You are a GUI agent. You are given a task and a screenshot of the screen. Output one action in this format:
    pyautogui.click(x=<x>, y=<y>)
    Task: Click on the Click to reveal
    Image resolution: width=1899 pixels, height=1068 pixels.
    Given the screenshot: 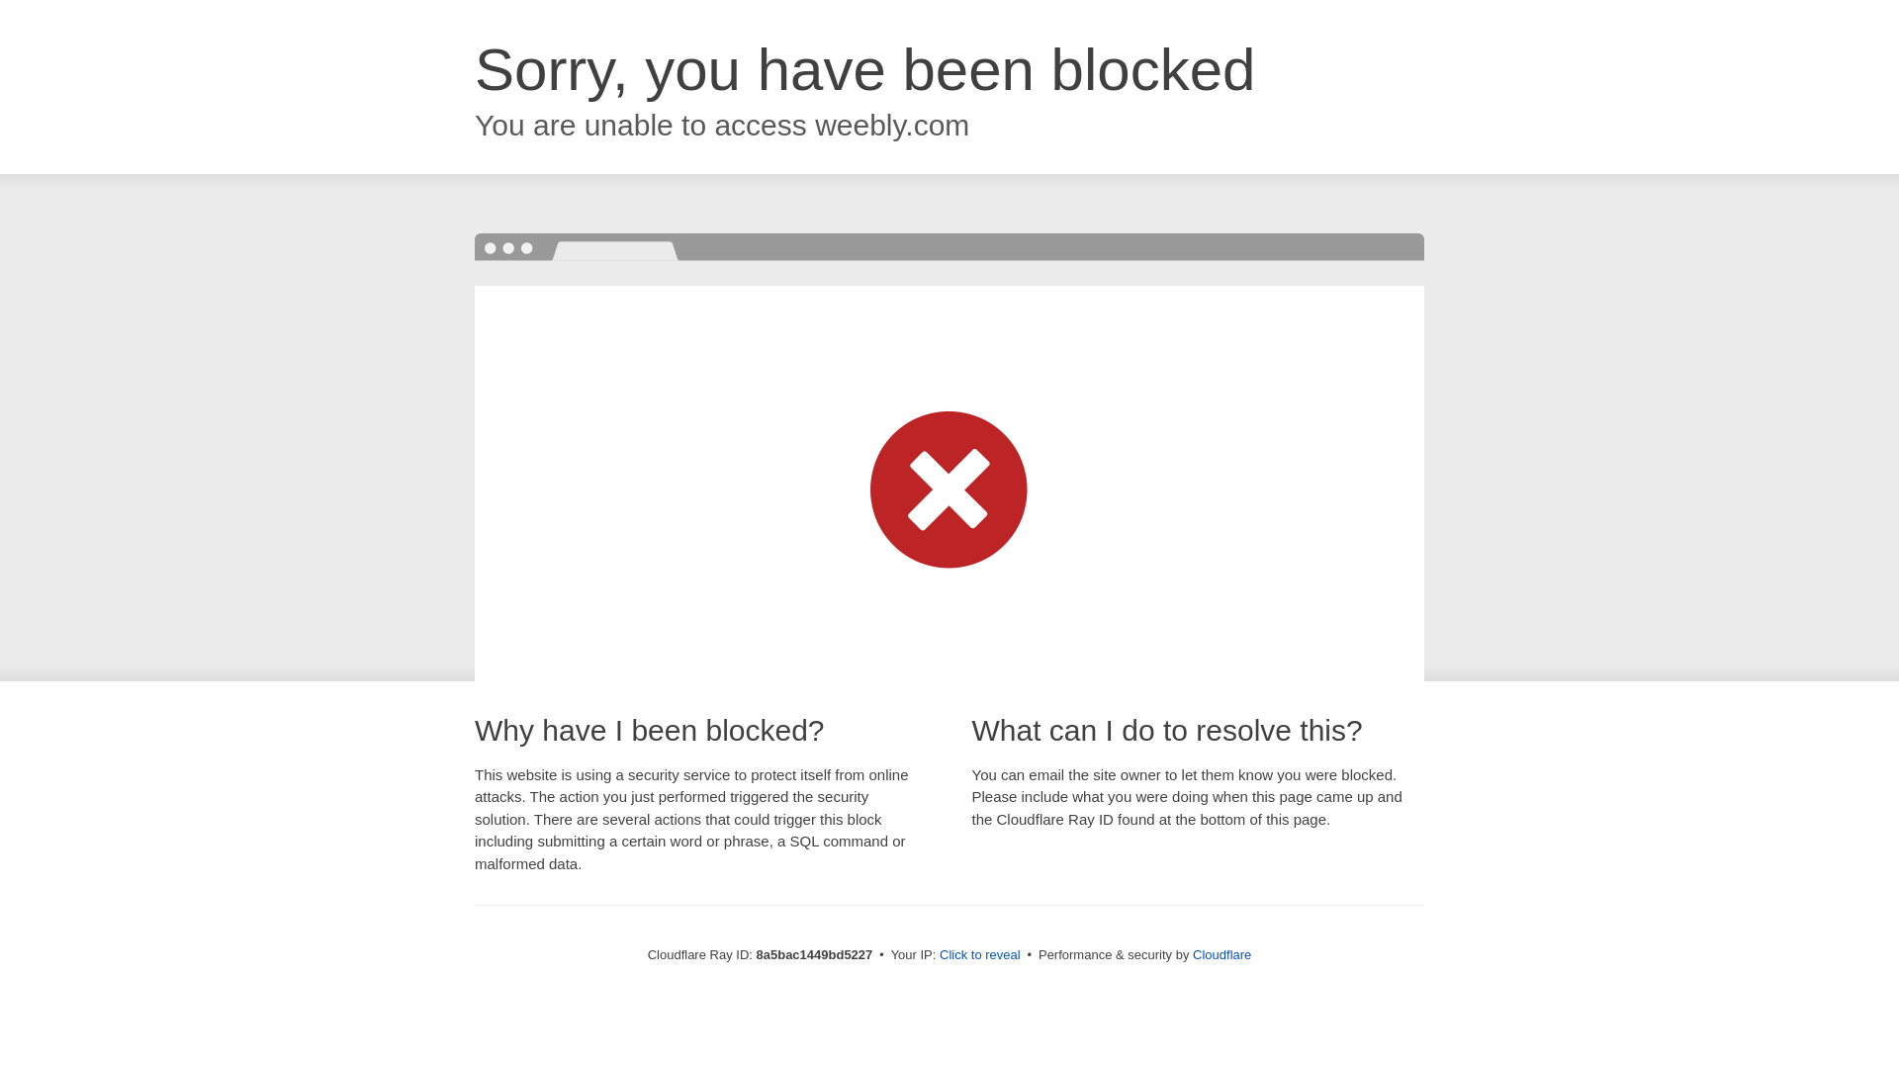 What is the action you would take?
    pyautogui.click(x=980, y=955)
    